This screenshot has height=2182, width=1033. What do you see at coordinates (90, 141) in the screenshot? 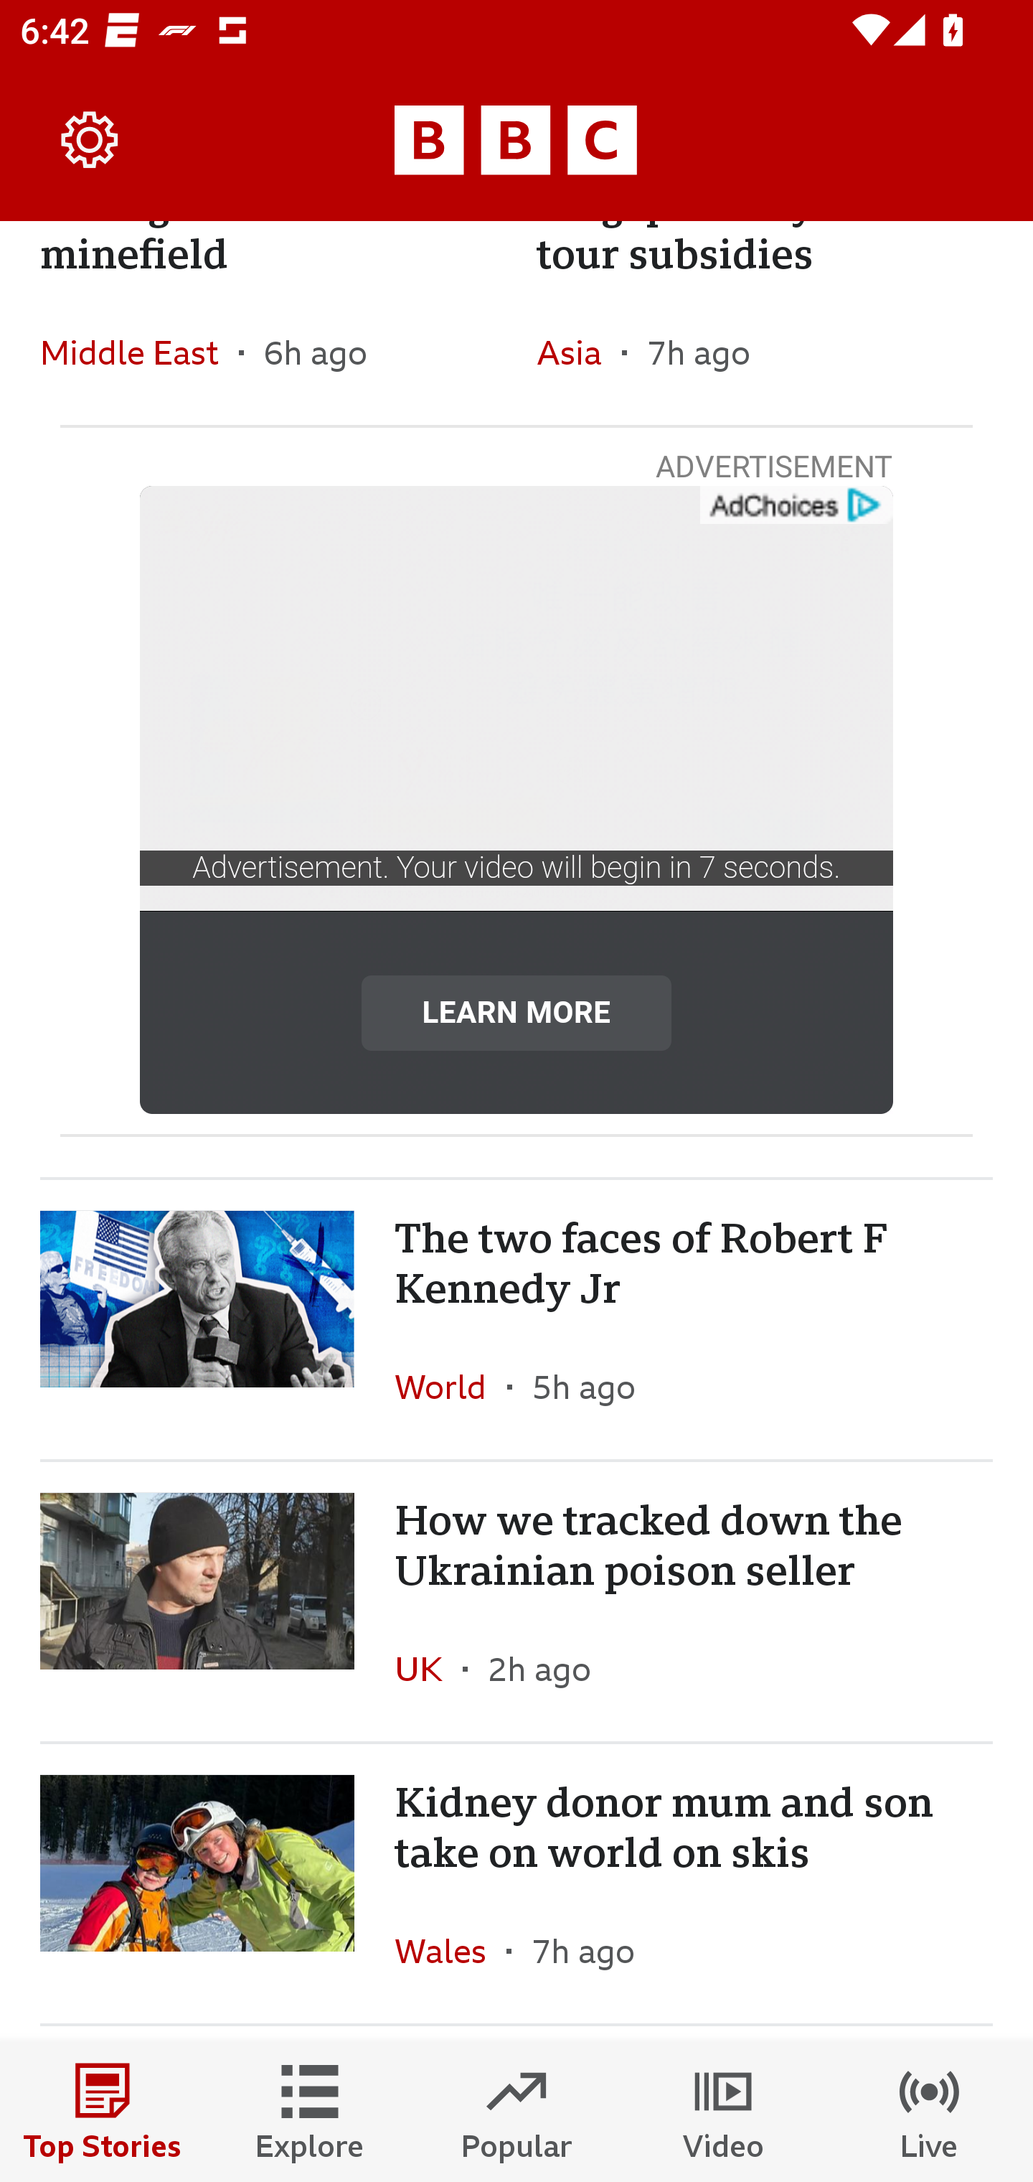
I see `Settings` at bounding box center [90, 141].